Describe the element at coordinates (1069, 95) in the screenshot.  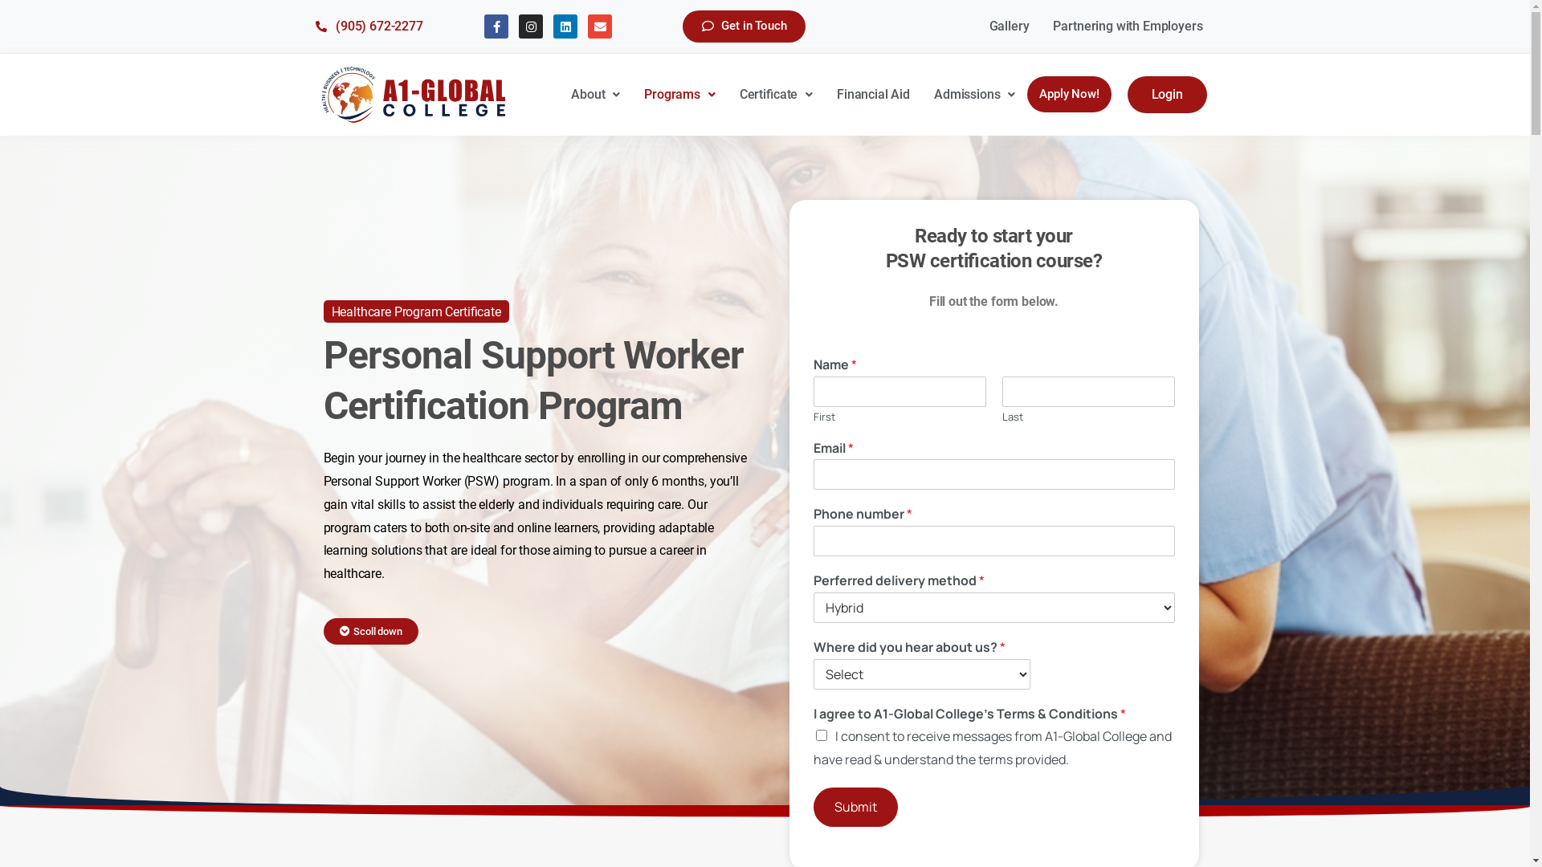
I see `Apply Now!` at that location.